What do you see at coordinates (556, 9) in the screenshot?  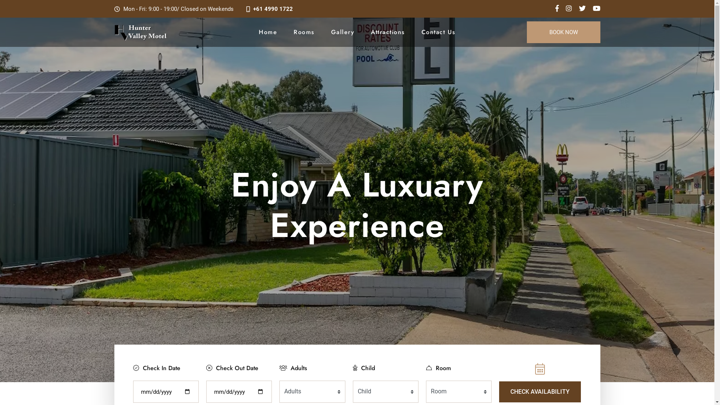 I see `Facebook` at bounding box center [556, 9].